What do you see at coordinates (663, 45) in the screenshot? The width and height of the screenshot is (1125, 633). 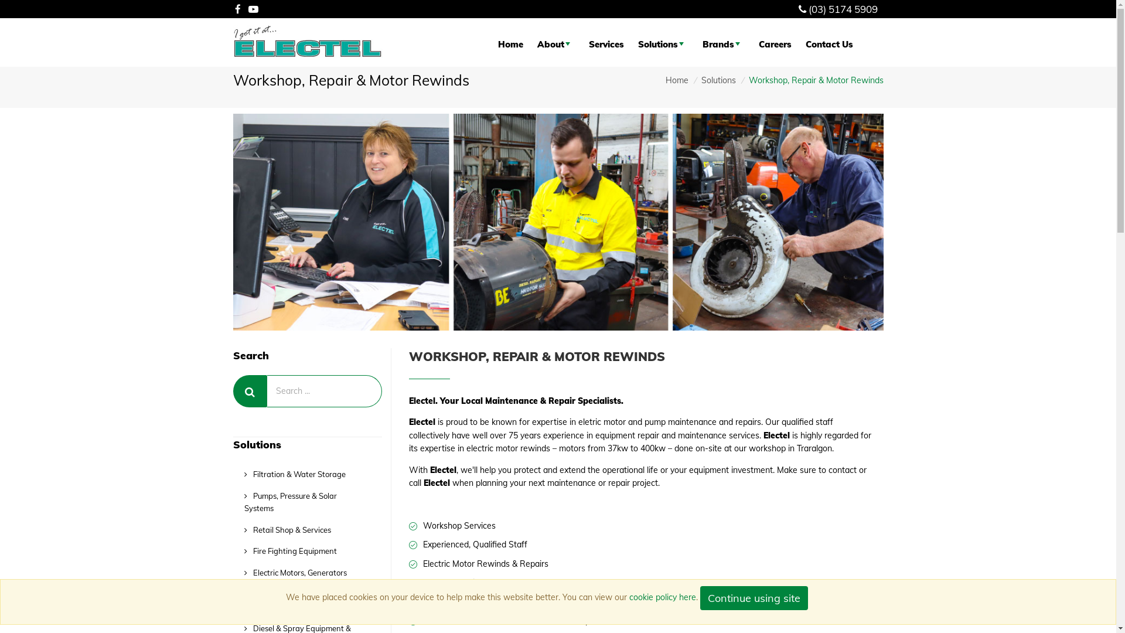 I see `Solutions` at bounding box center [663, 45].